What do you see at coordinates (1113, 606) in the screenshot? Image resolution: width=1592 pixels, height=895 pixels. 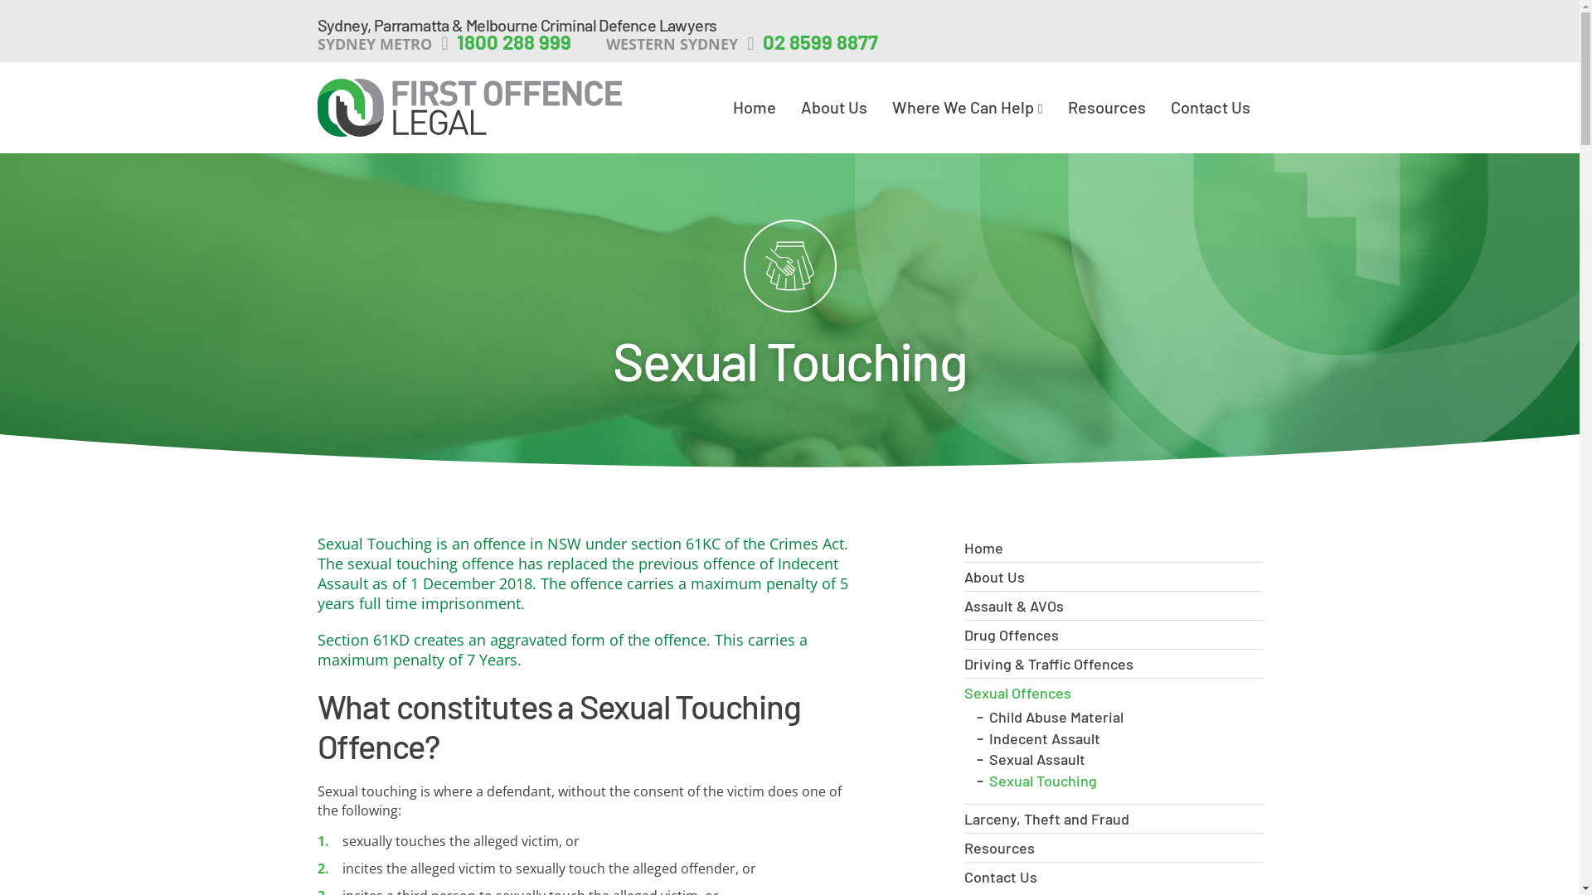 I see `Assault & AVOs` at bounding box center [1113, 606].